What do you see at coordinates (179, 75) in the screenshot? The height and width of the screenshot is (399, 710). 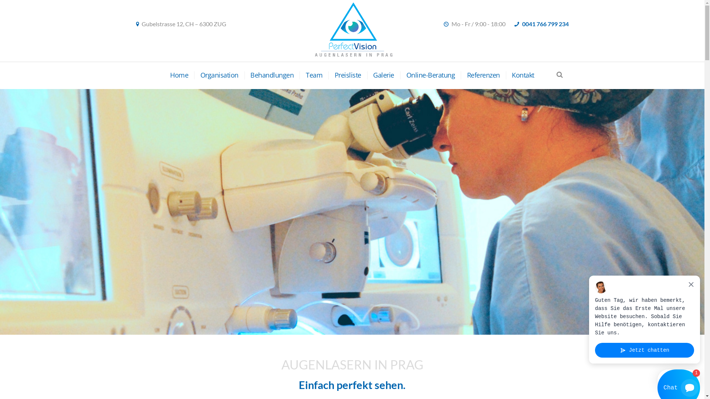 I see `Home` at bounding box center [179, 75].